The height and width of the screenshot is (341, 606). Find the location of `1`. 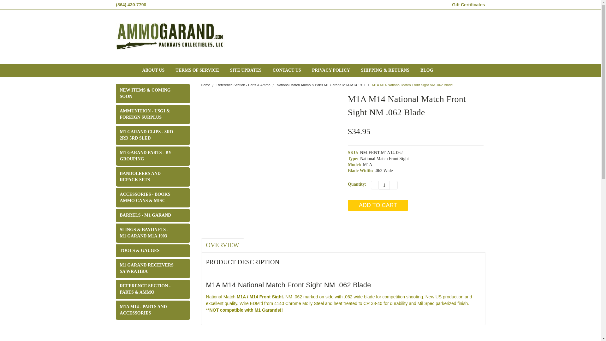

1 is located at coordinates (384, 185).